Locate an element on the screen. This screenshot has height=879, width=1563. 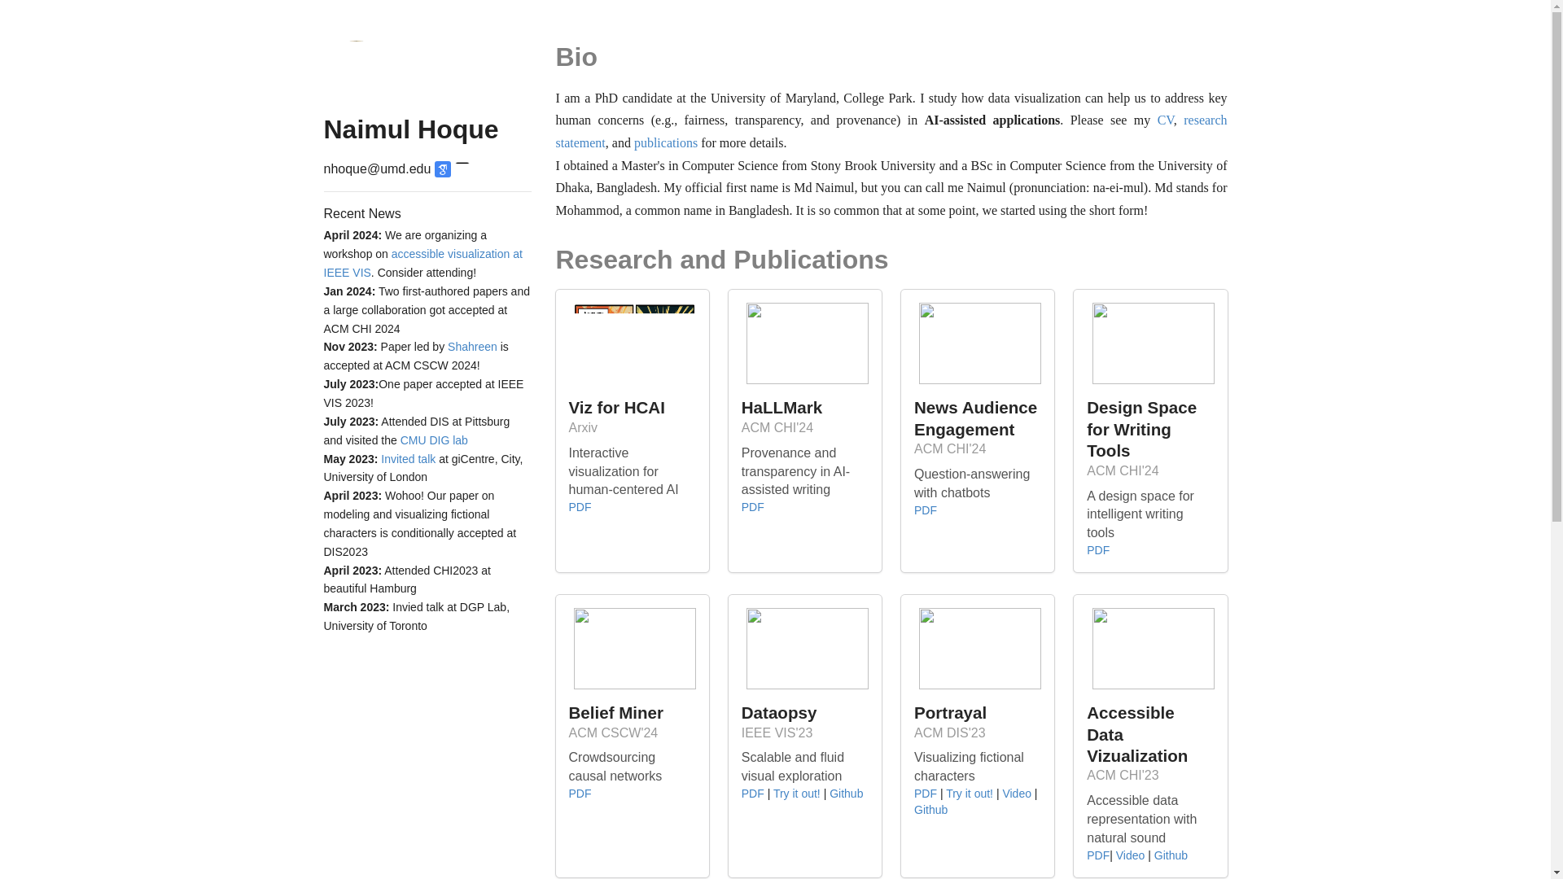
Github is located at coordinates (846, 793).